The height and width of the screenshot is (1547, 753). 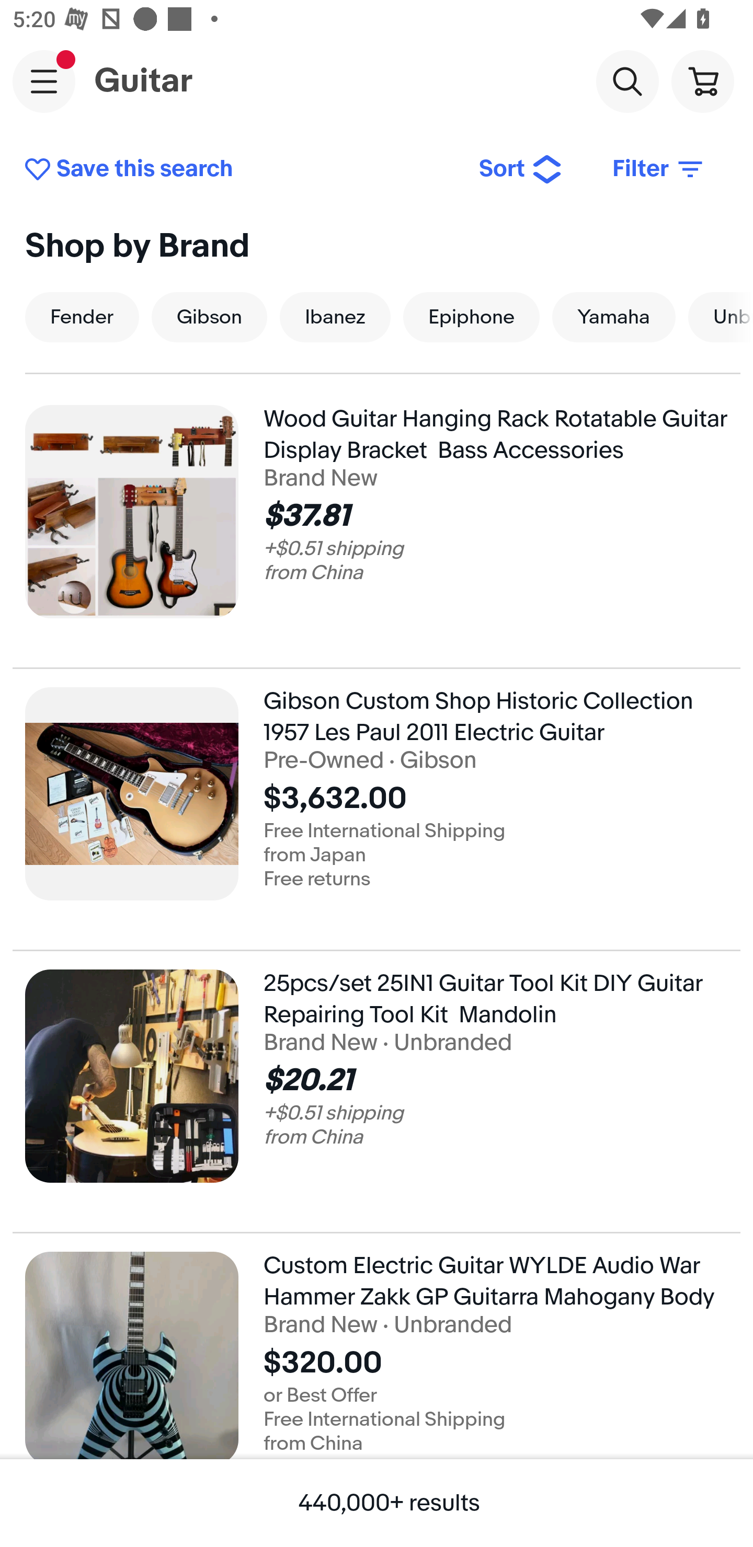 What do you see at coordinates (238, 169) in the screenshot?
I see `Save this search` at bounding box center [238, 169].